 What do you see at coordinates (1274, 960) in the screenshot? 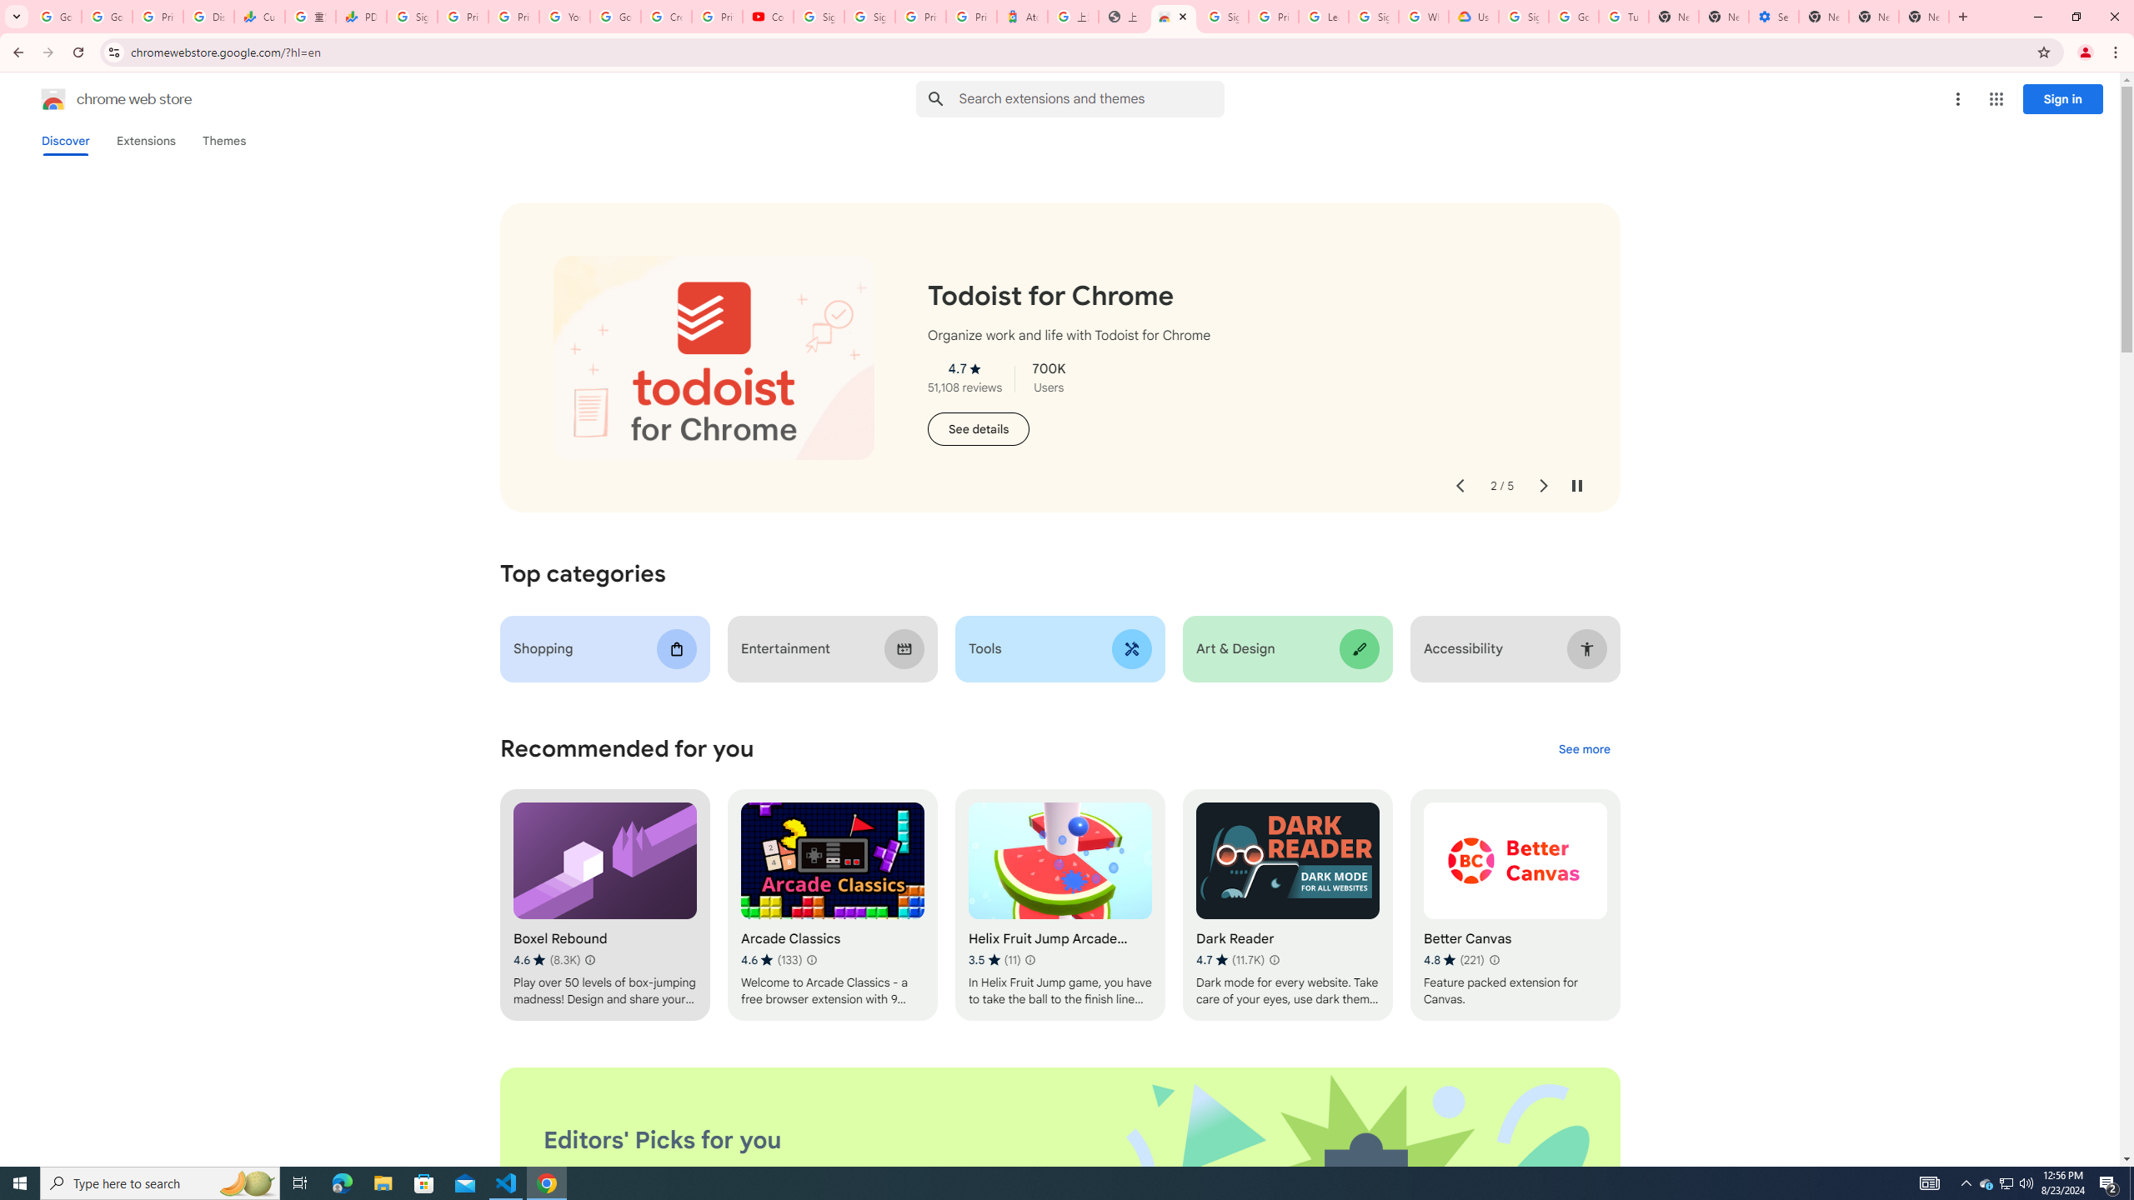
I see `Learn more about results and reviews "Dark Reader"` at bounding box center [1274, 960].